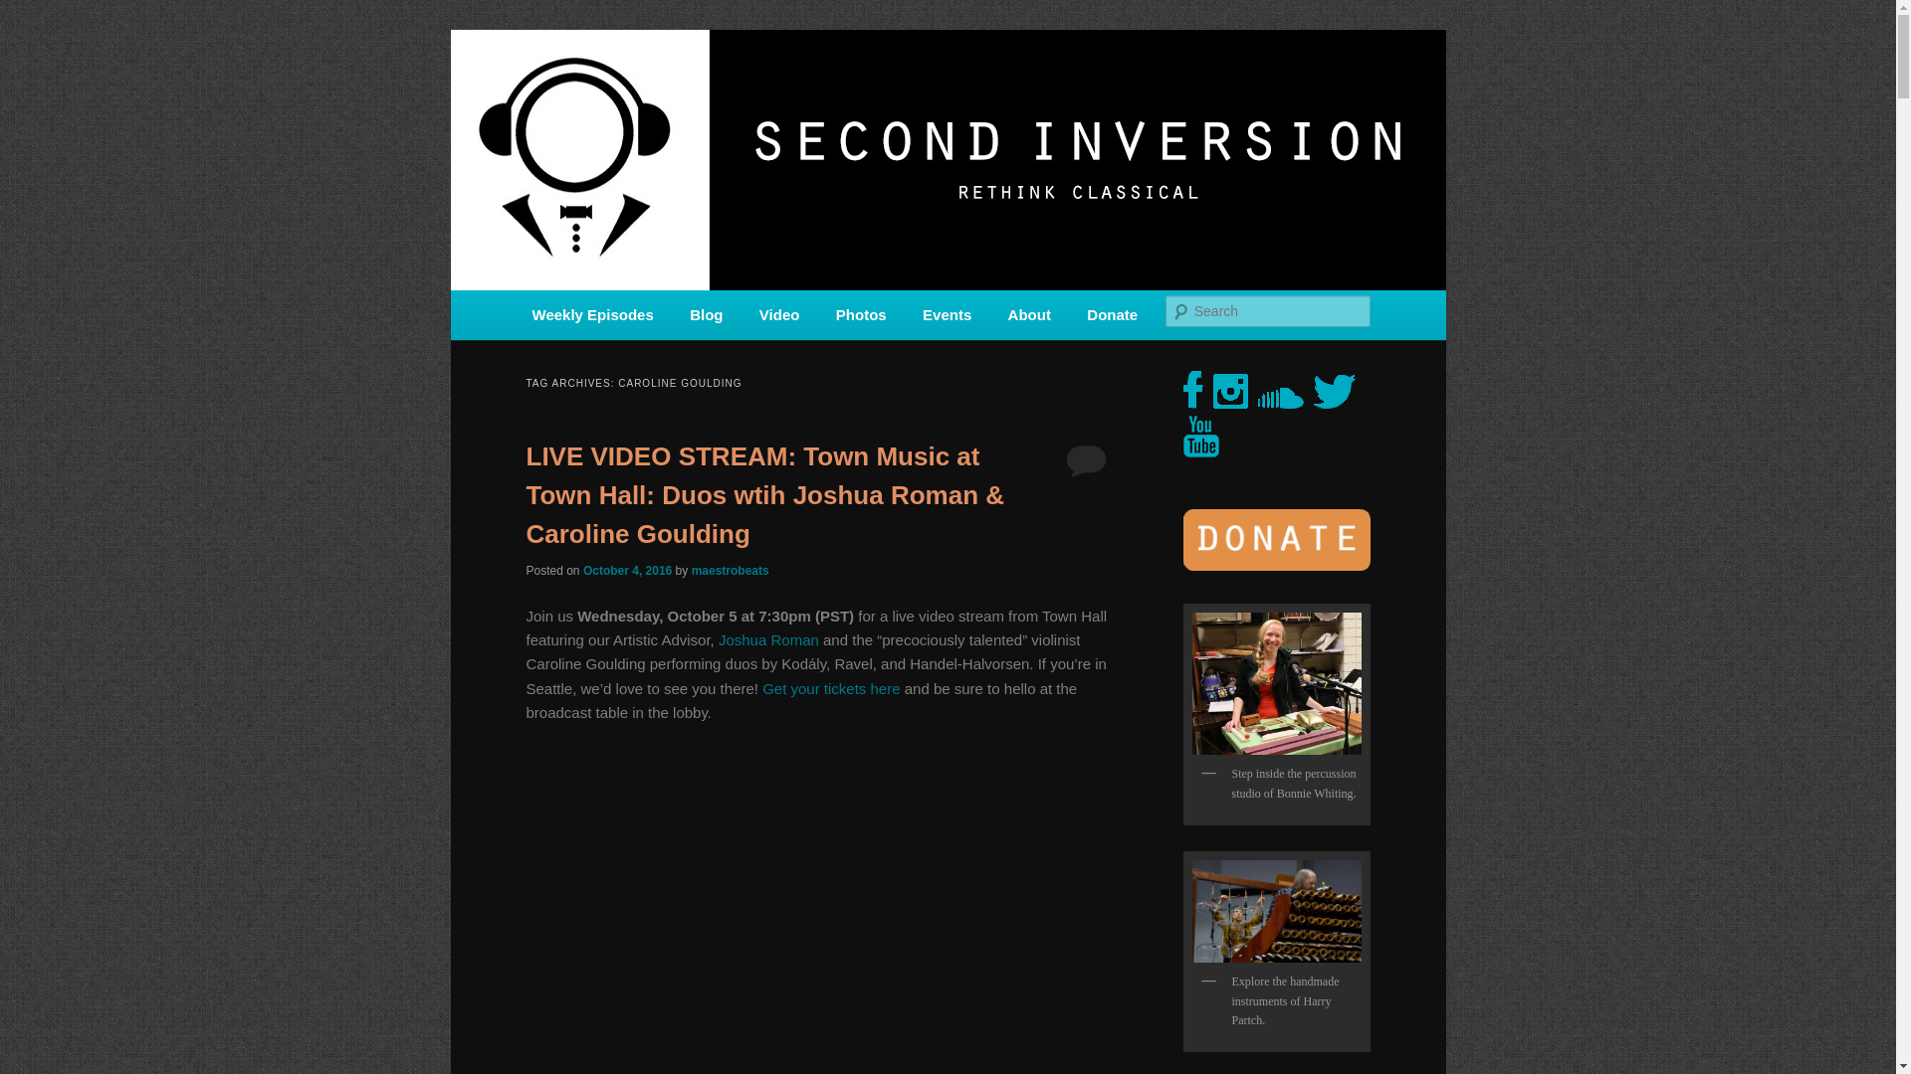 This screenshot has width=1911, height=1074. What do you see at coordinates (1029, 314) in the screenshot?
I see `About` at bounding box center [1029, 314].